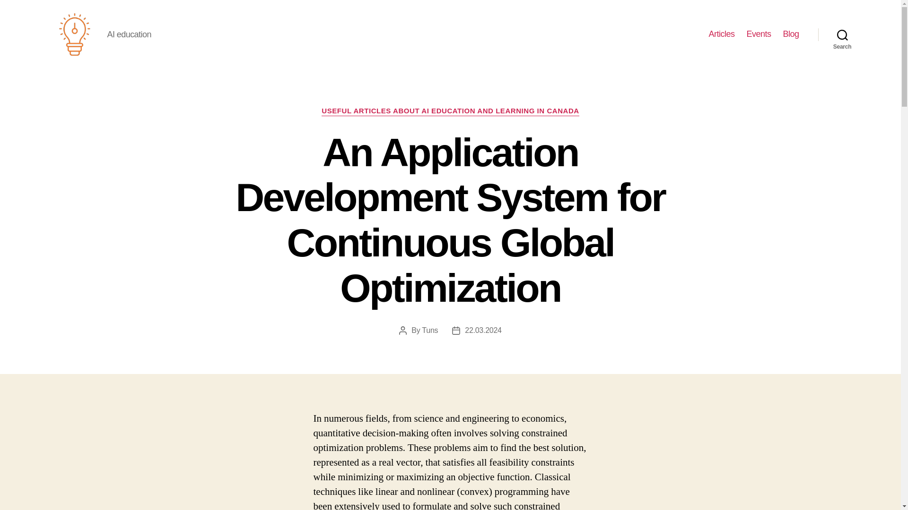 The width and height of the screenshot is (908, 510). Describe the element at coordinates (791, 34) in the screenshot. I see `Blog` at that location.